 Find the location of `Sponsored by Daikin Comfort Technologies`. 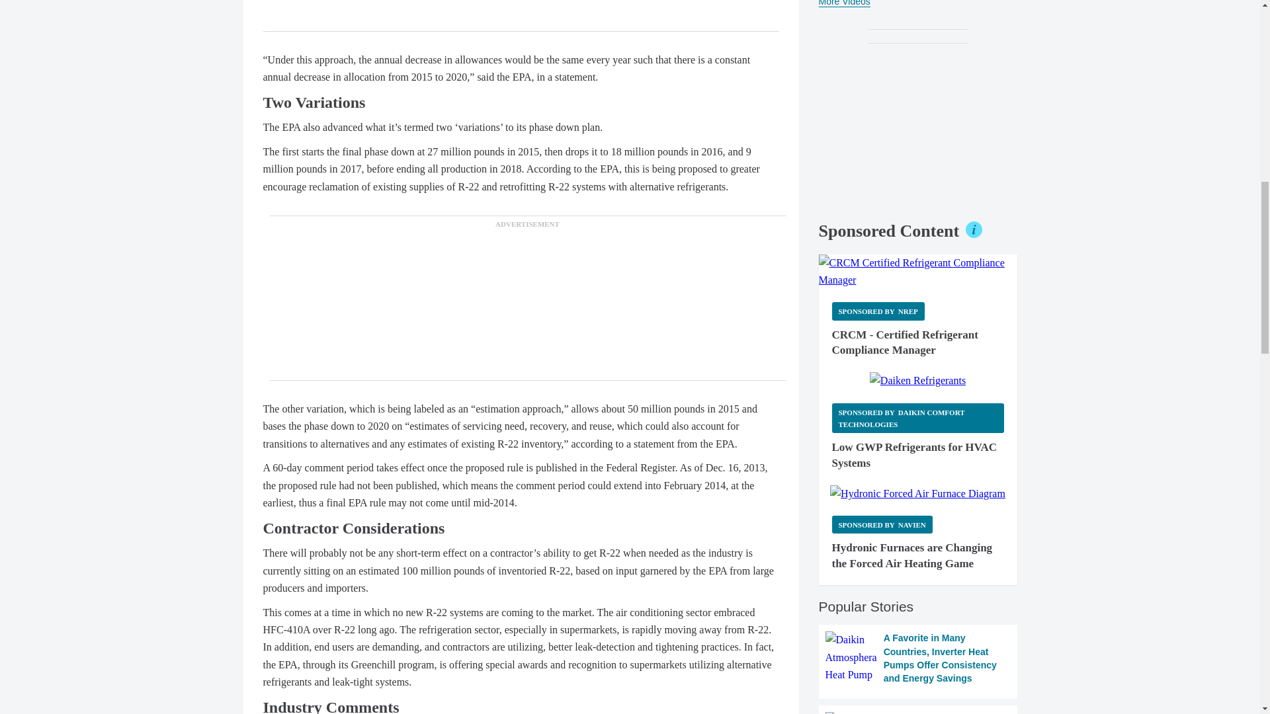

Sponsored by Daikin Comfort Technologies is located at coordinates (918, 418).